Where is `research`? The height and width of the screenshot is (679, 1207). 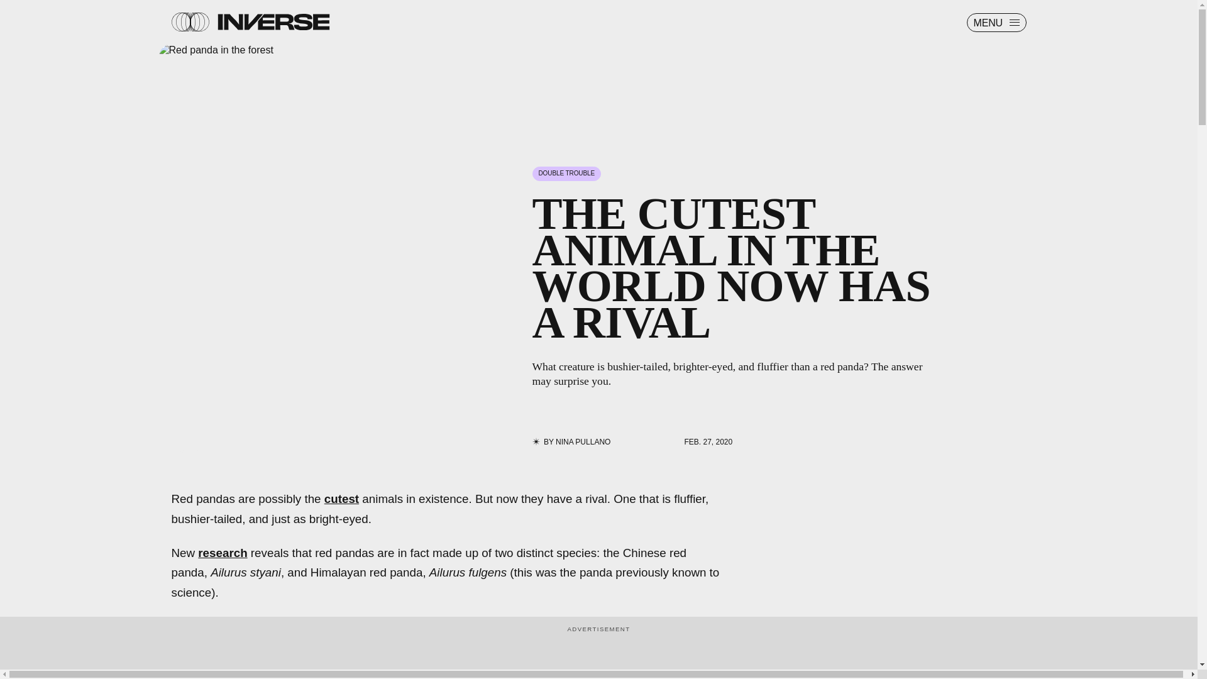
research is located at coordinates (223, 552).